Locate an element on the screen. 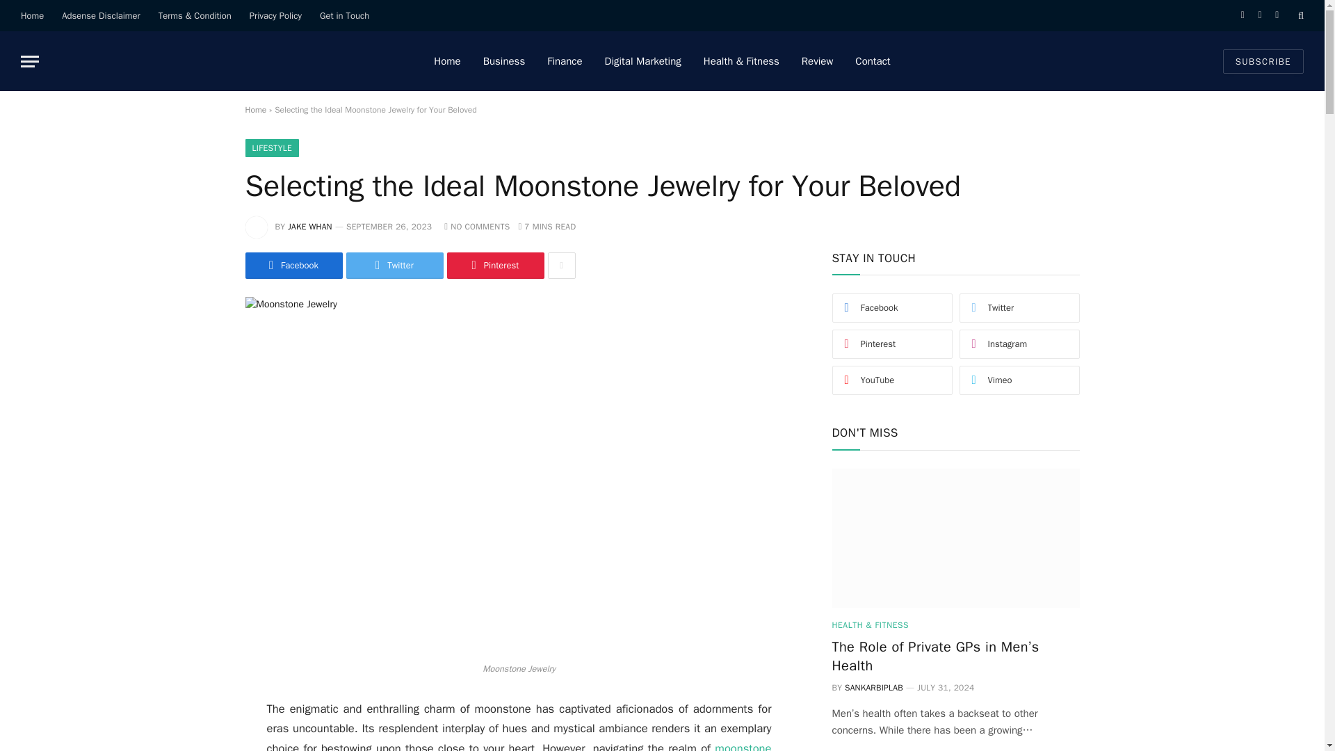  Business is located at coordinates (504, 61).